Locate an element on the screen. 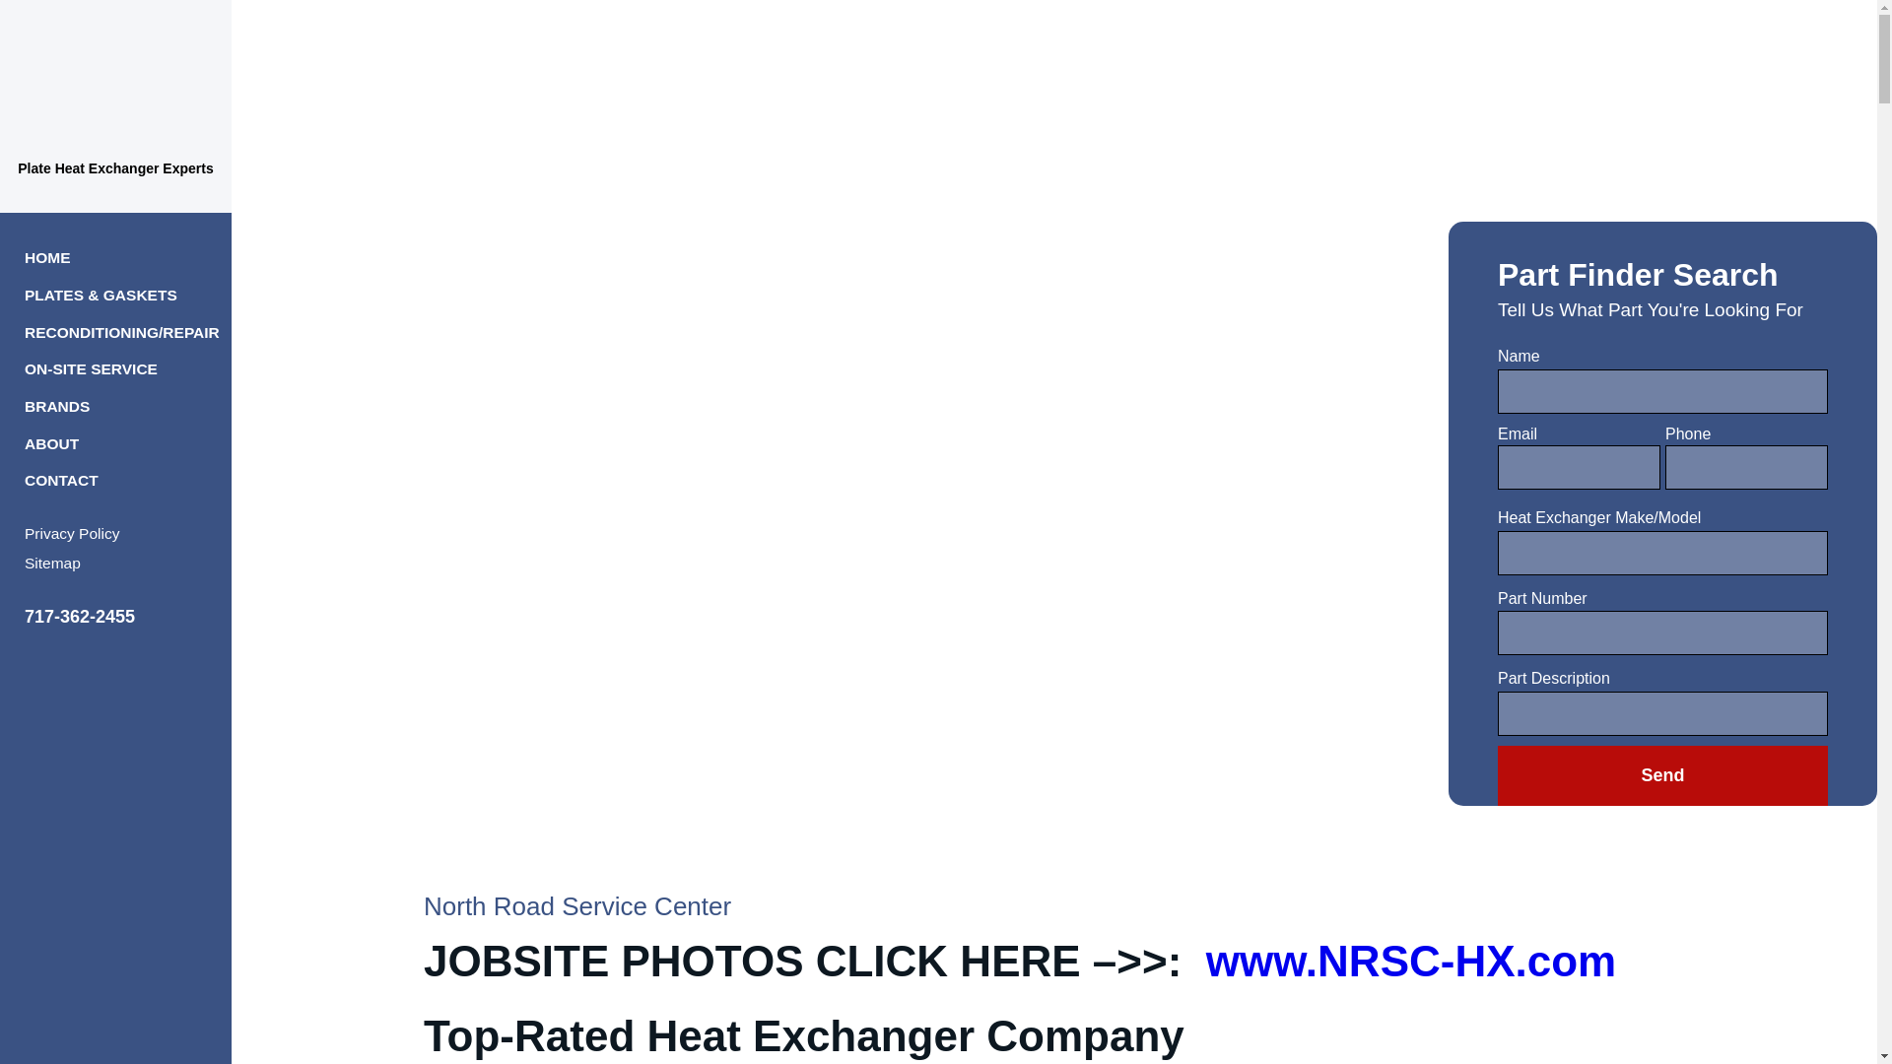 Image resolution: width=1892 pixels, height=1064 pixels. www.NRSC-HX.com is located at coordinates (1411, 962).